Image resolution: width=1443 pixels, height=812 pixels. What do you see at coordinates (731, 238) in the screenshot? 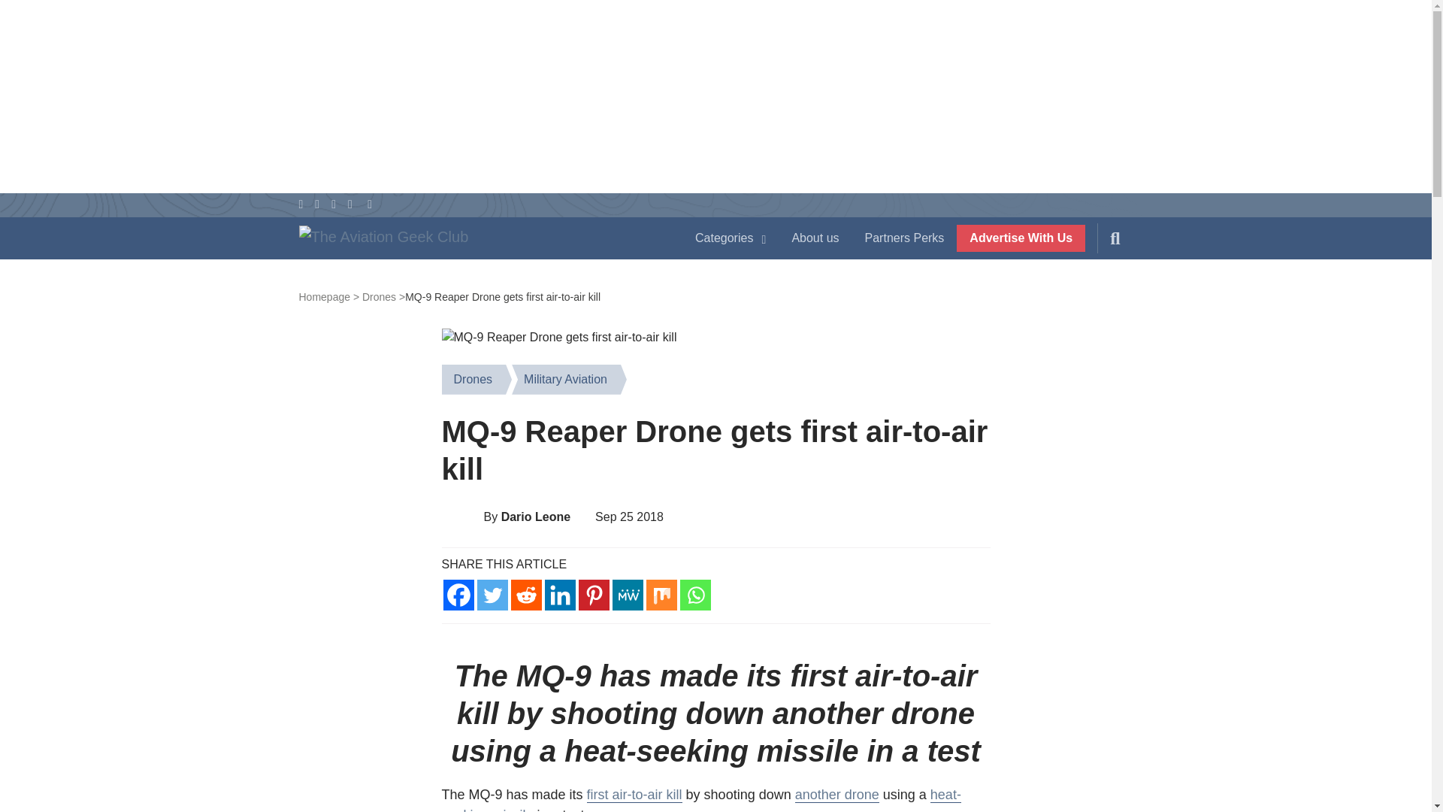
I see `Categories` at bounding box center [731, 238].